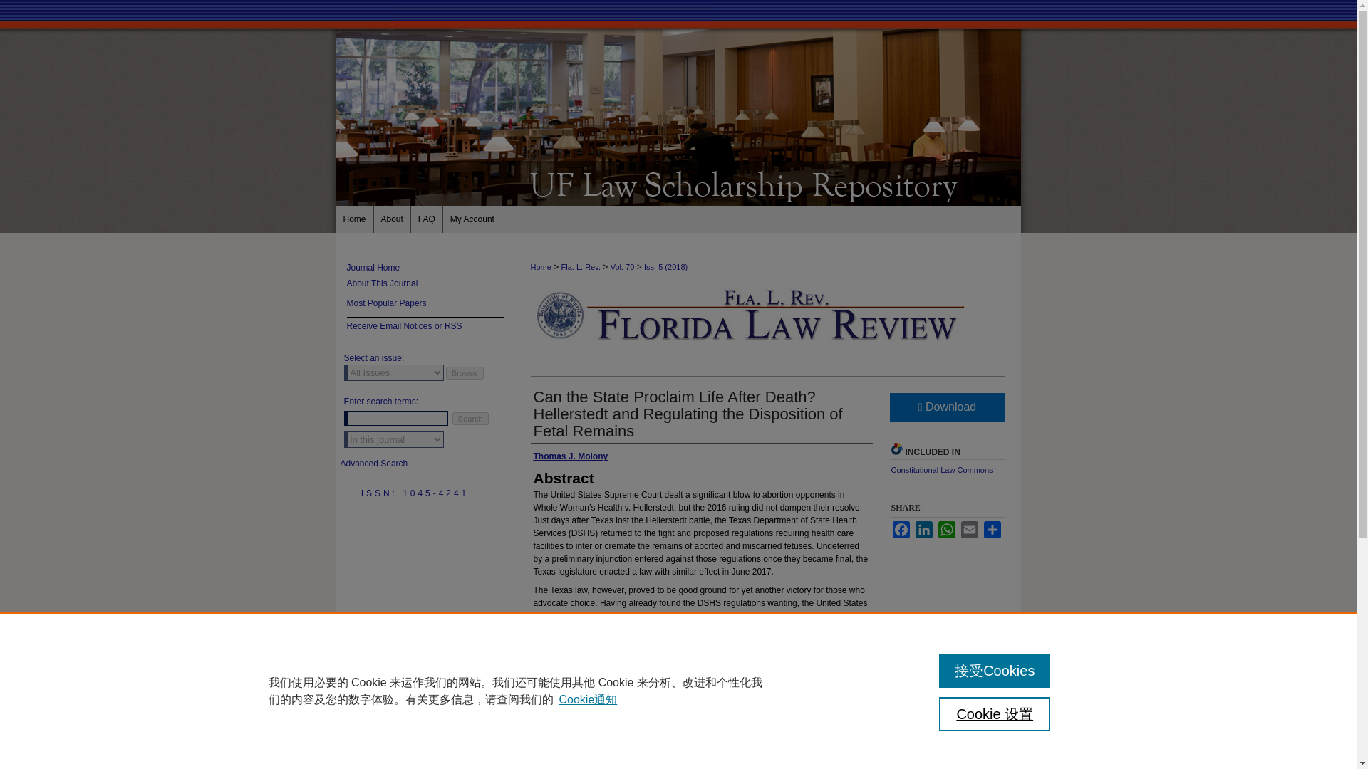 The image size is (1368, 769). I want to click on Browse, so click(465, 373).